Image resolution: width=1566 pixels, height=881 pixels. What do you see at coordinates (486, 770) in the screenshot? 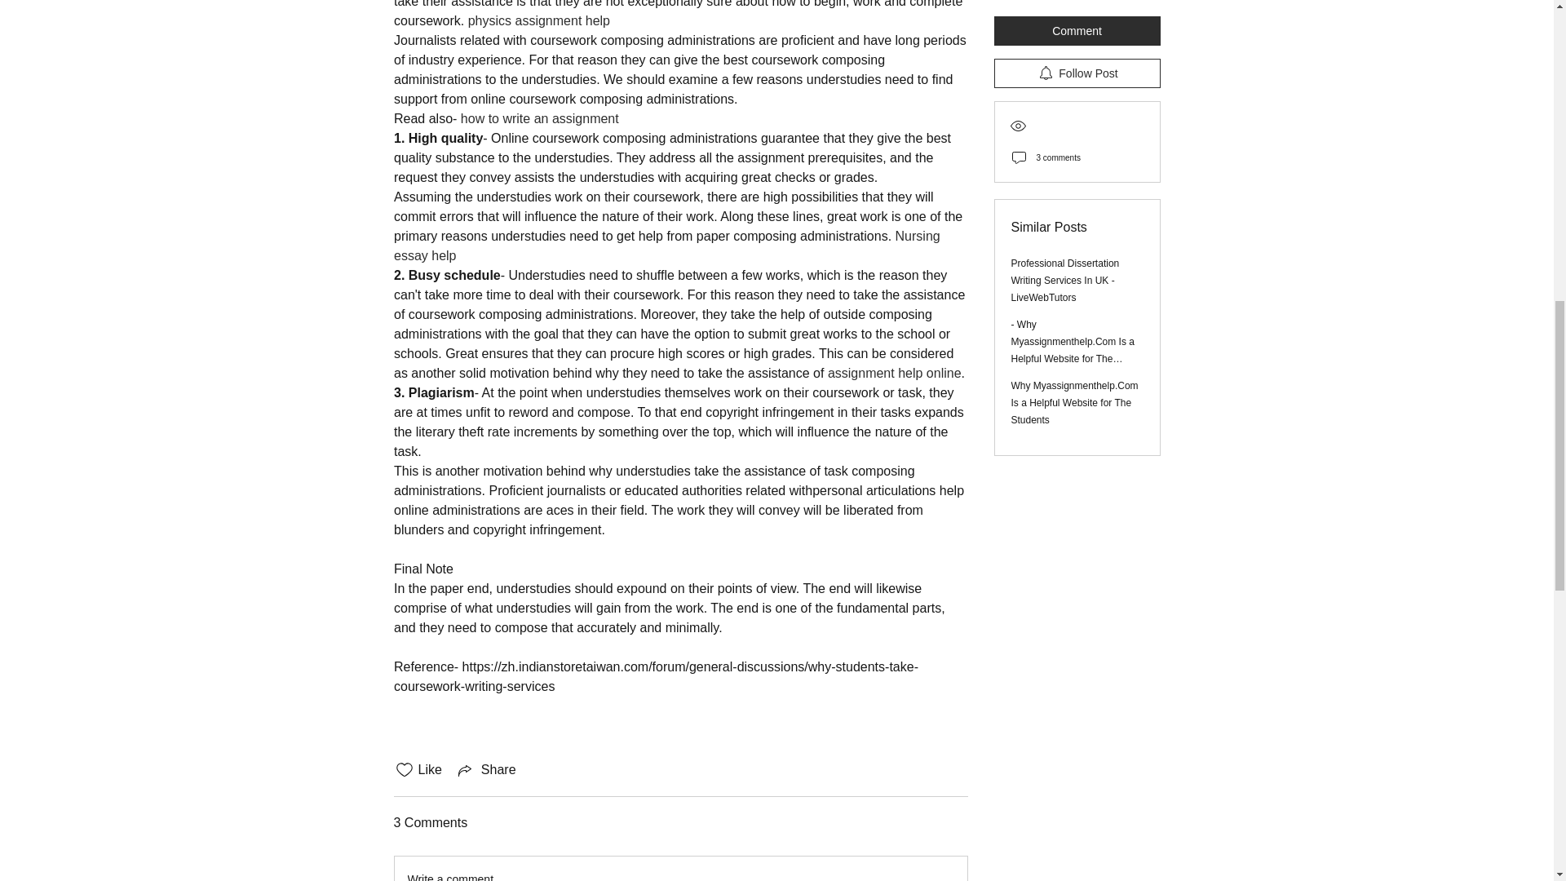
I see `Share` at bounding box center [486, 770].